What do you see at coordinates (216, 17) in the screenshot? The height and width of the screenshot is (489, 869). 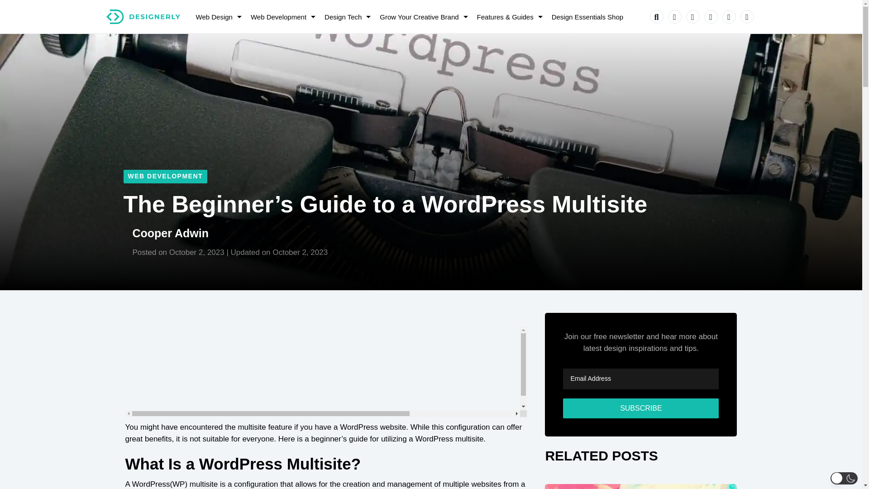 I see `Web Design` at bounding box center [216, 17].